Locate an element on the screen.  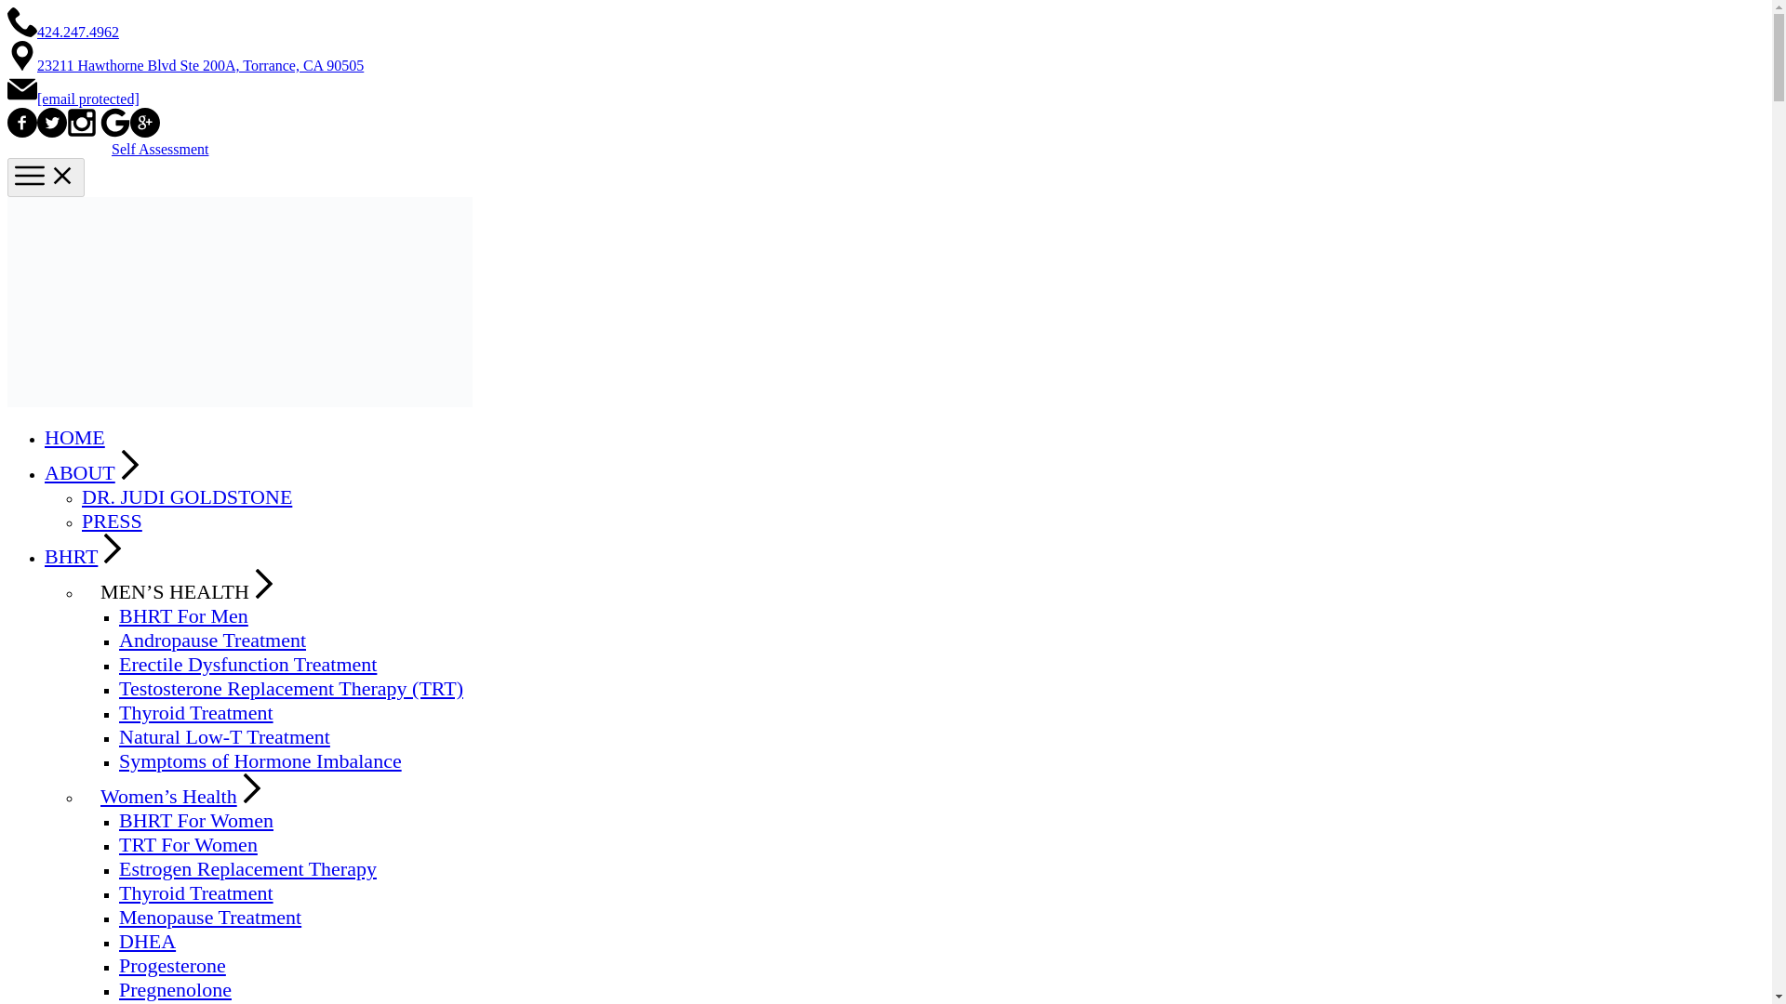
BHRT For Women is located at coordinates (195, 820).